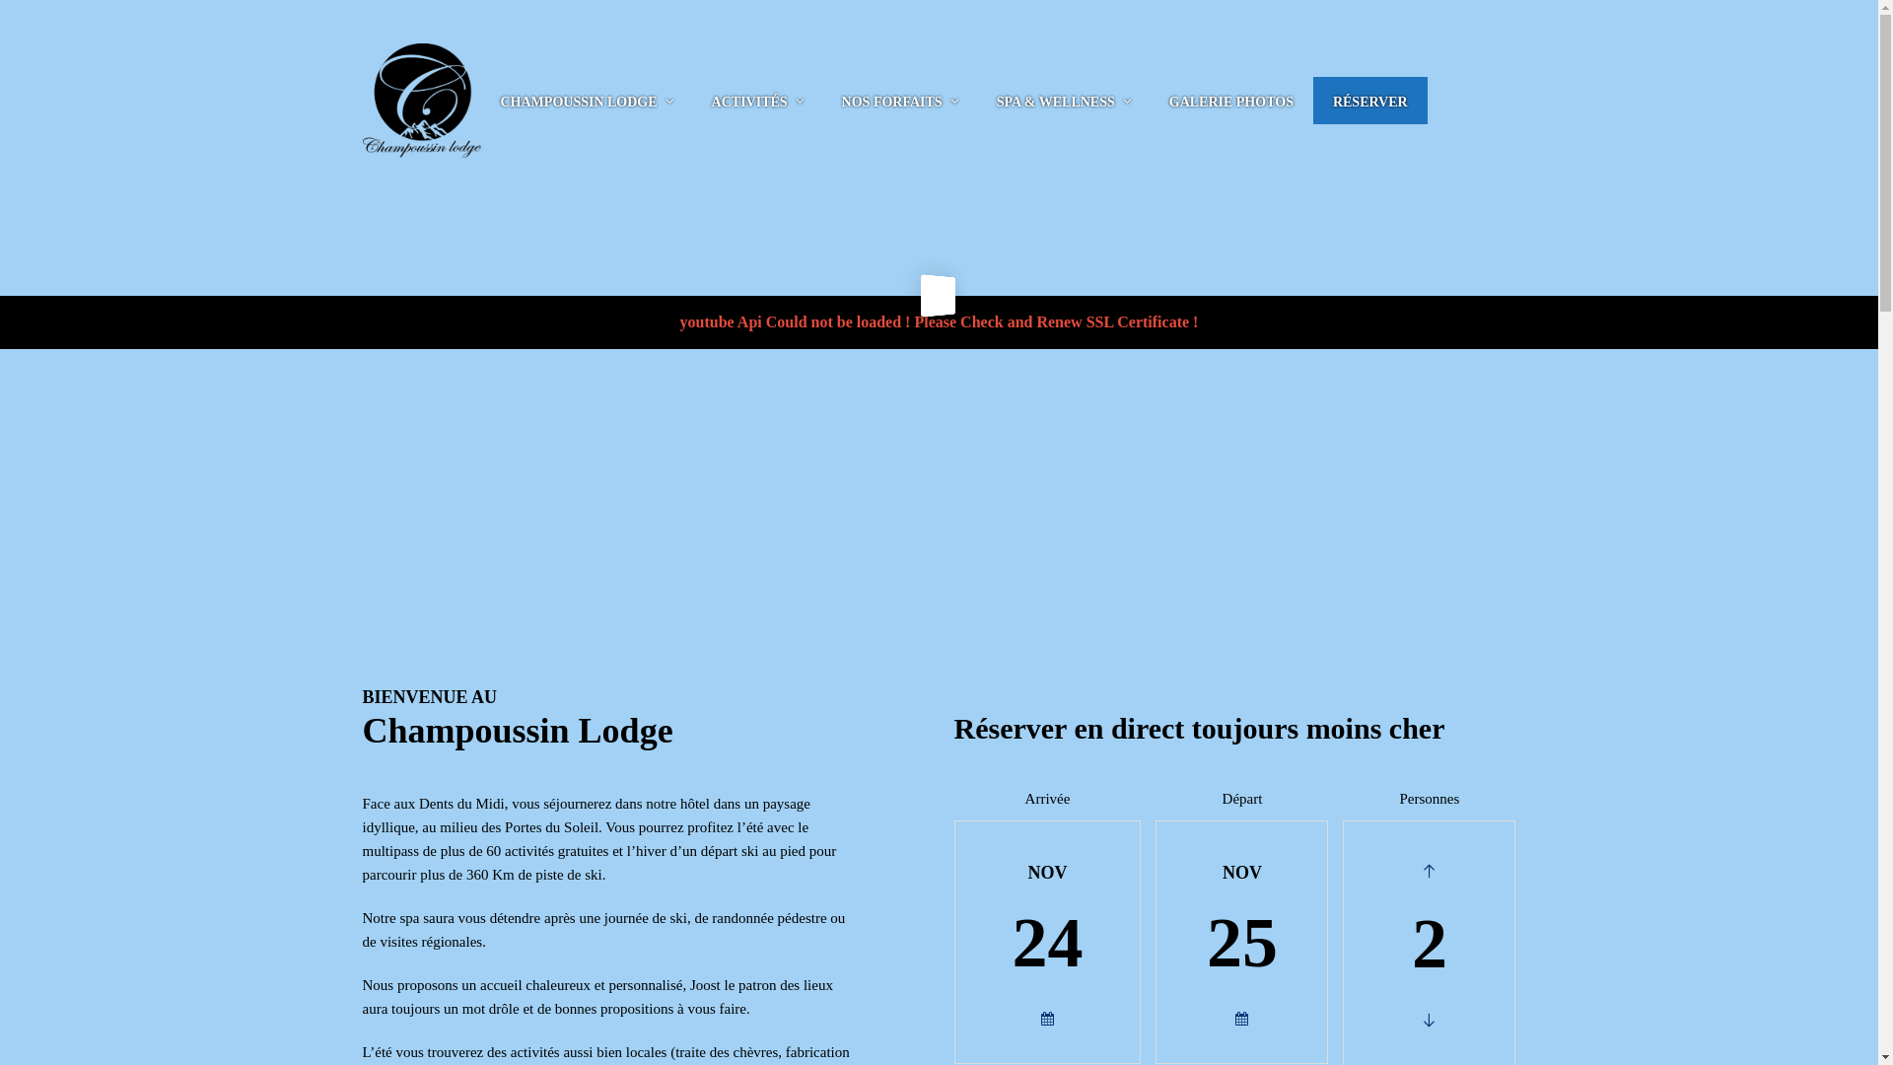 The width and height of the screenshot is (1893, 1065). Describe the element at coordinates (580, 101) in the screenshot. I see `CHAMPOUSSIN LODGE` at that location.